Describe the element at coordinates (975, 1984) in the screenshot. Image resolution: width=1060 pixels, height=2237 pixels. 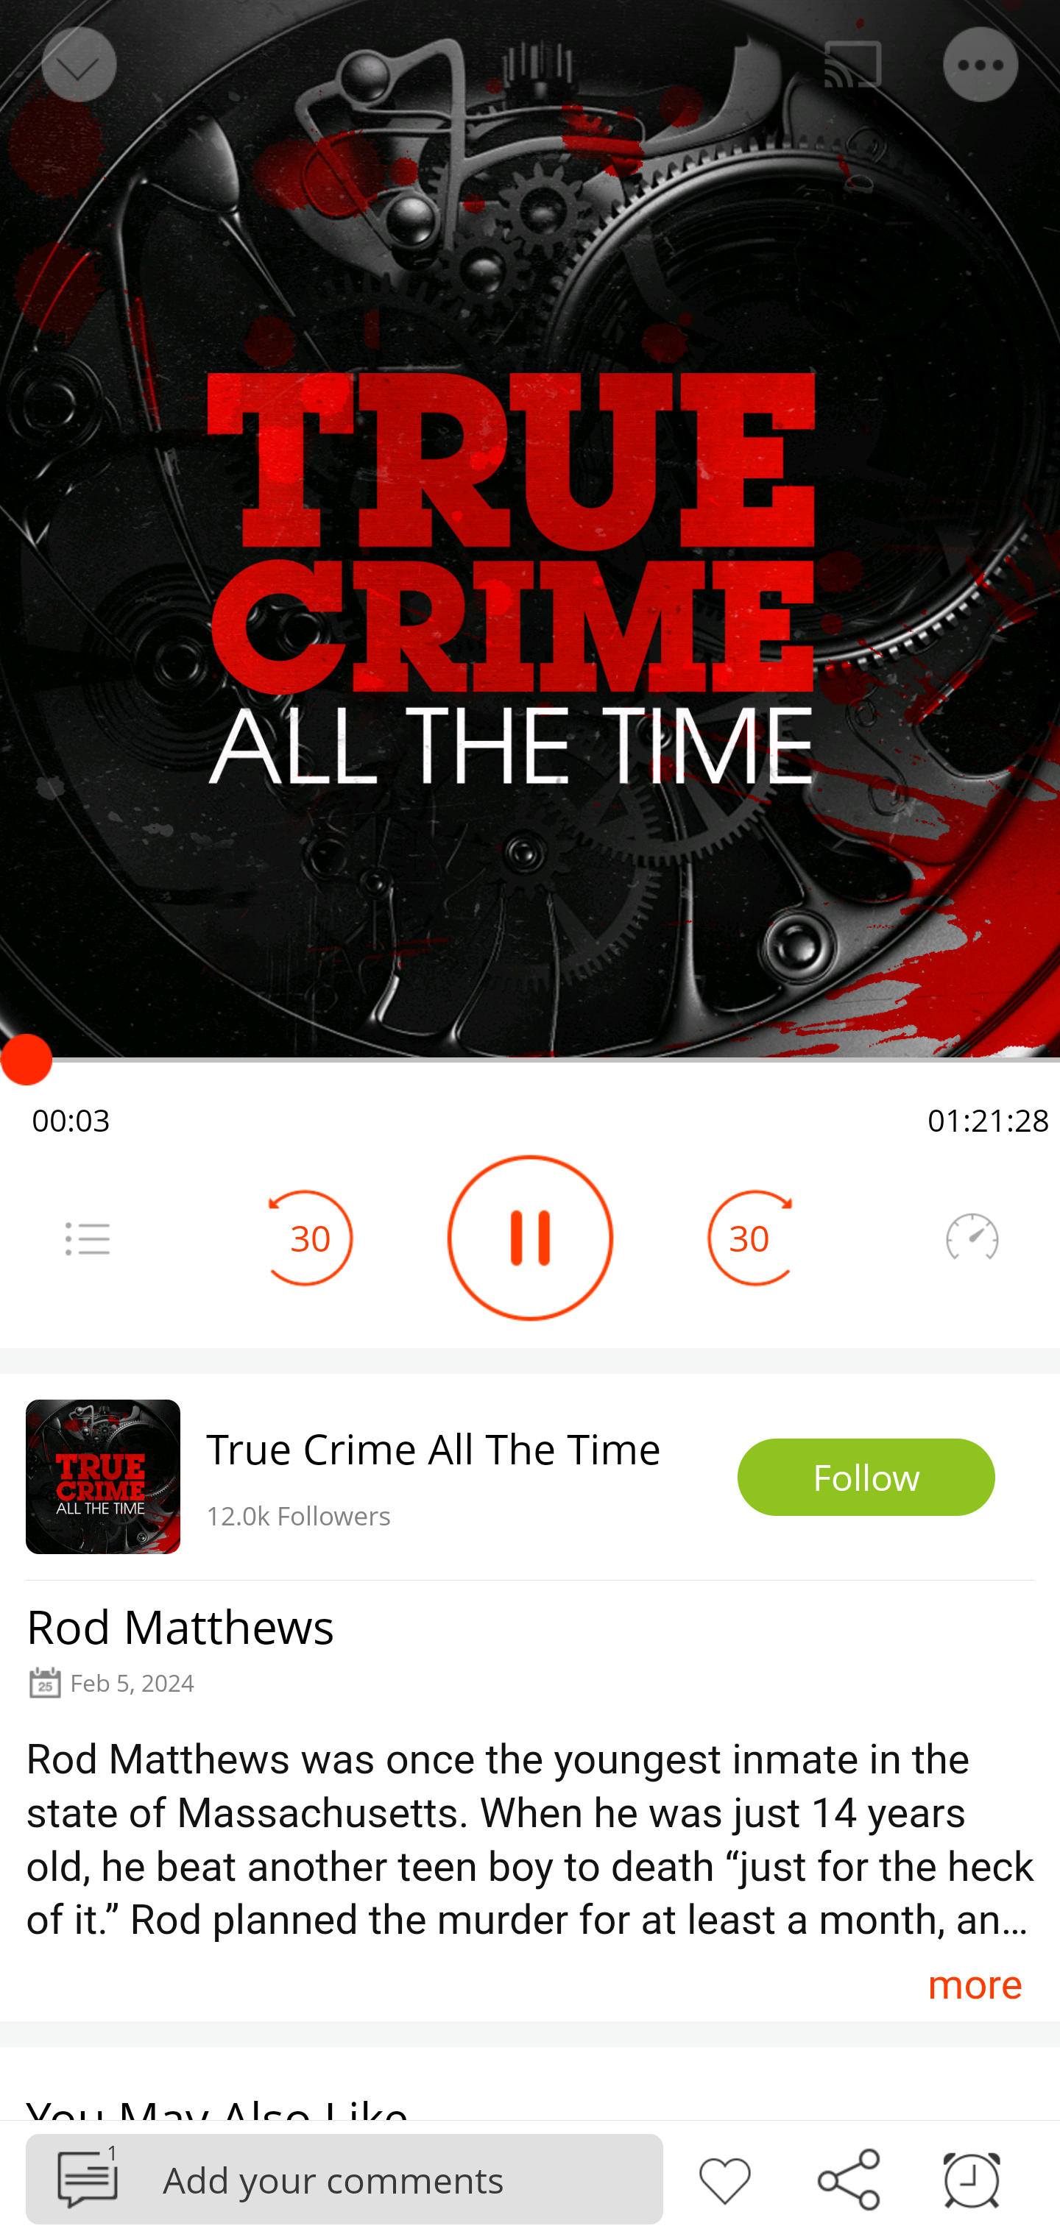
I see `more` at that location.